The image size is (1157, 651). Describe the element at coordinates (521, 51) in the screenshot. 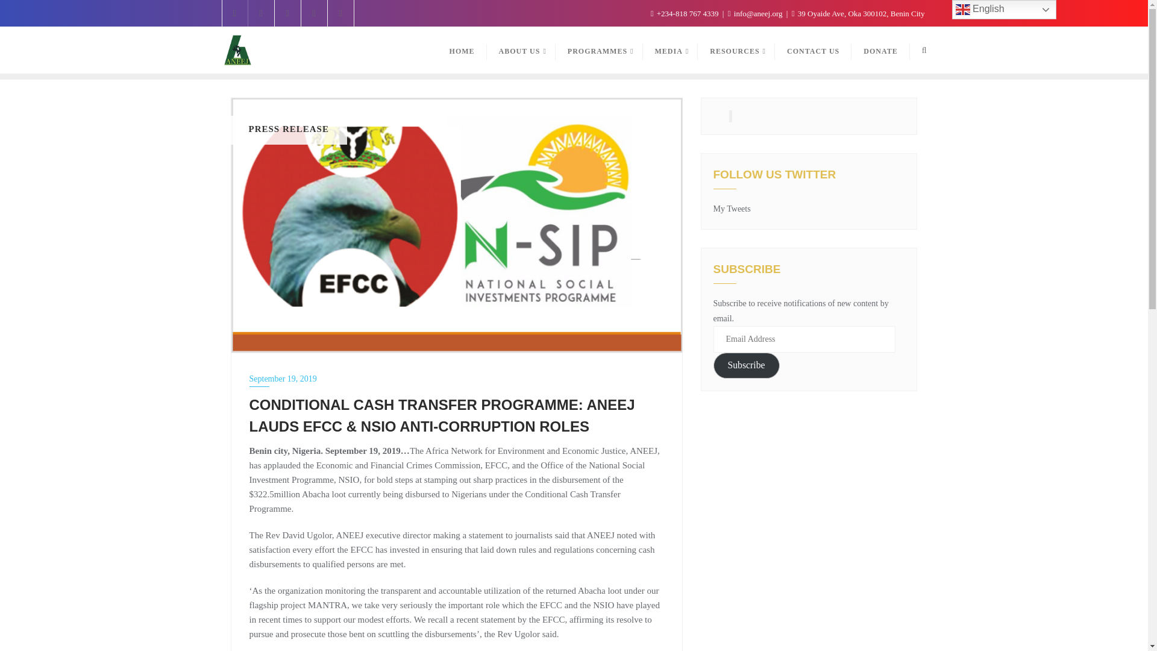

I see `ABOUT US` at that location.